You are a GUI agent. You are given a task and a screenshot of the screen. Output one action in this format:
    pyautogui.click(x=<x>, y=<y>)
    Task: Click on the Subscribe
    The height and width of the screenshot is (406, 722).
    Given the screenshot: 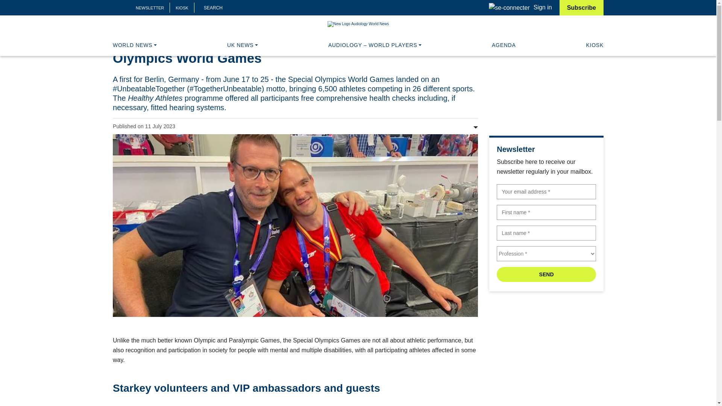 What is the action you would take?
    pyautogui.click(x=581, y=8)
    